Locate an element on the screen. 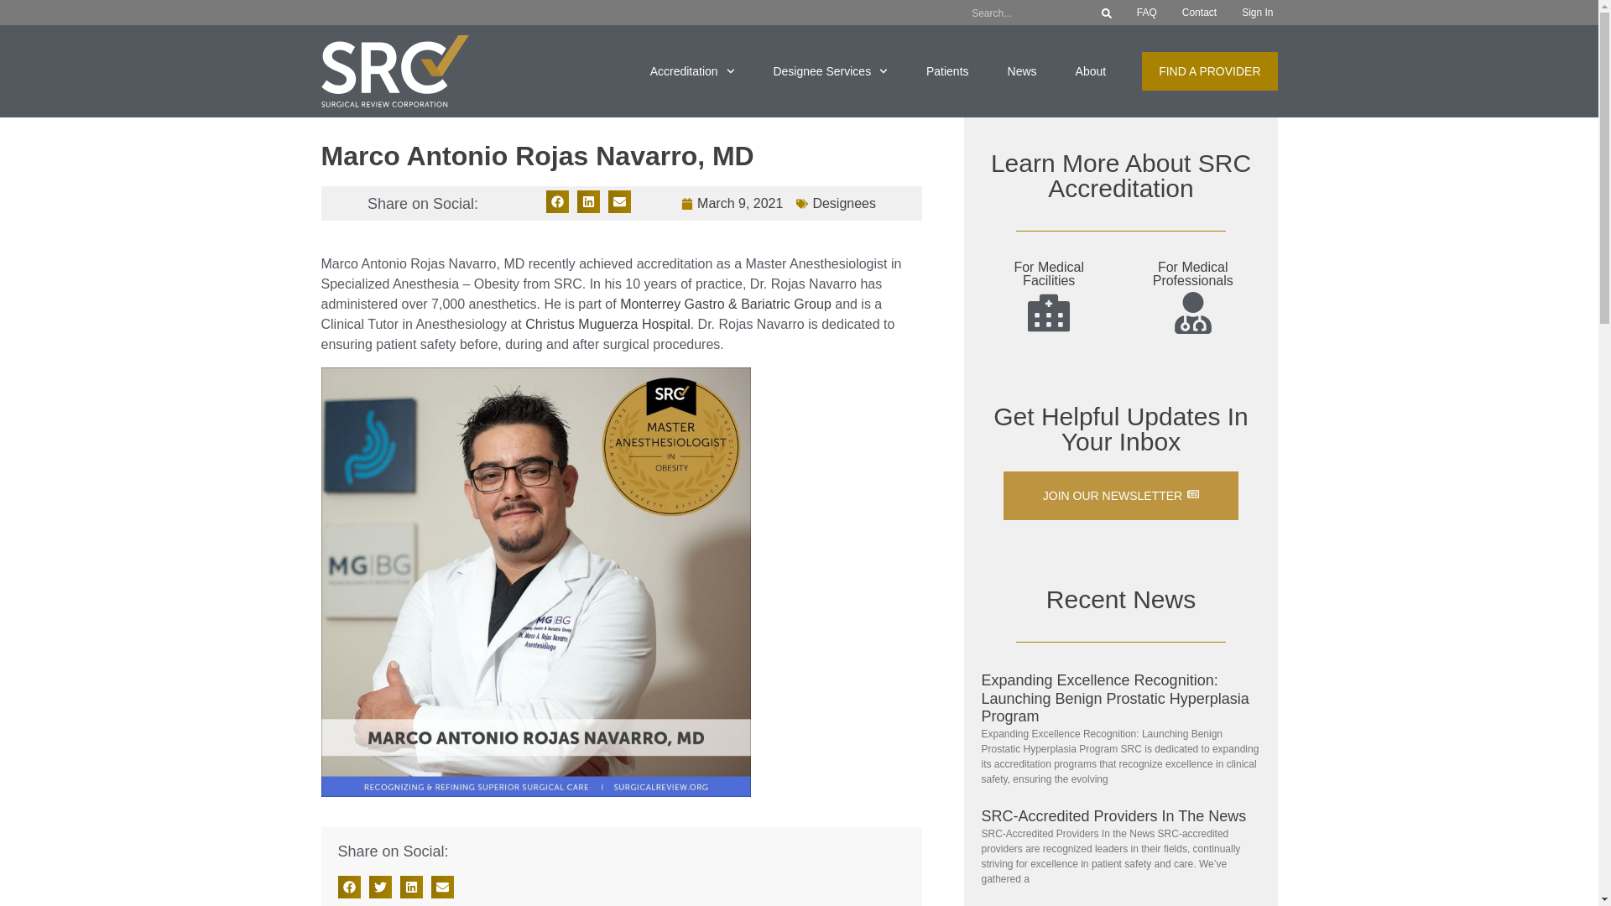 The image size is (1611, 906). News is located at coordinates (844, 203).